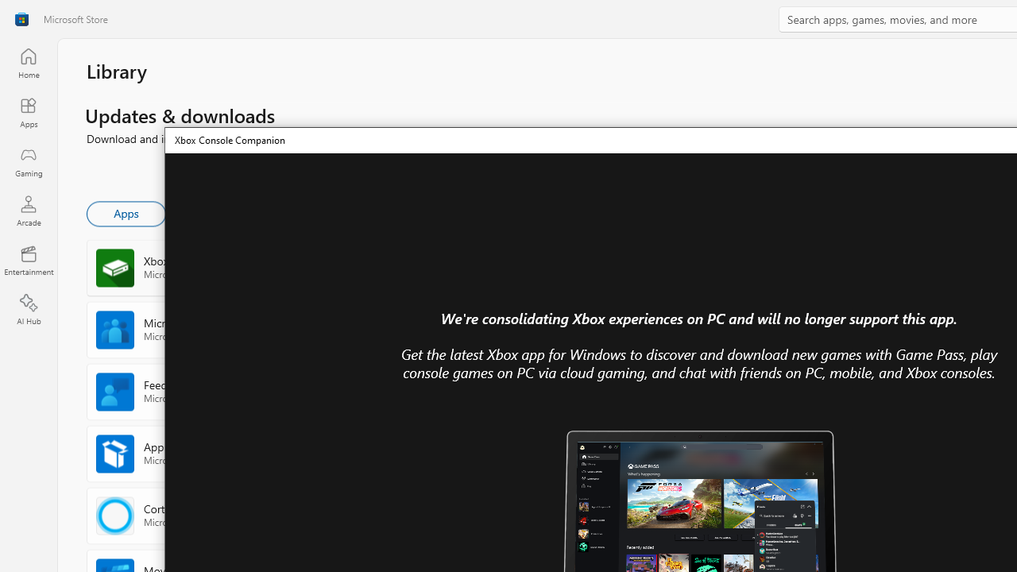 This screenshot has height=572, width=1017. Describe the element at coordinates (29, 63) in the screenshot. I see `Home` at that location.